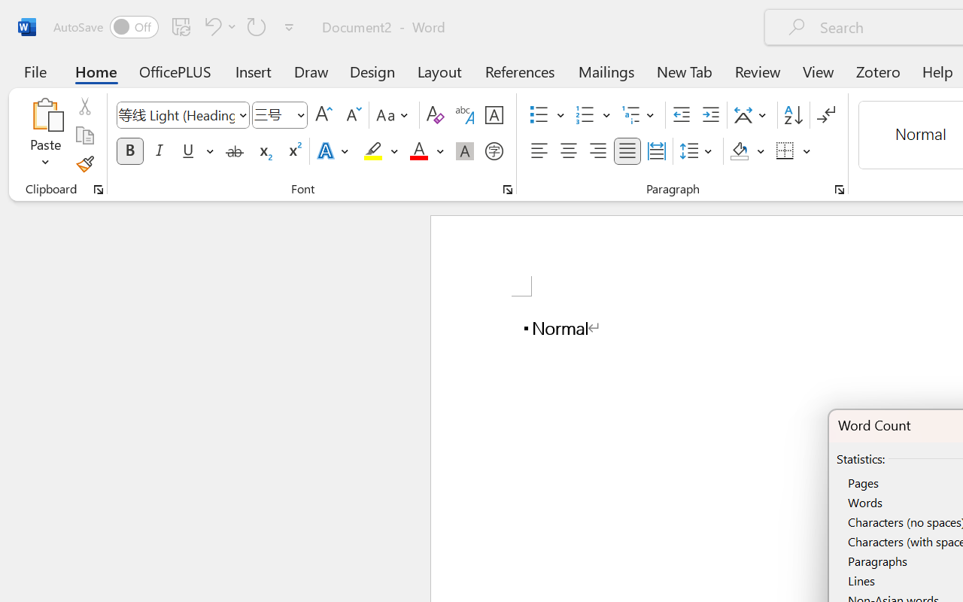 The height and width of the screenshot is (602, 963). I want to click on Open, so click(300, 114).